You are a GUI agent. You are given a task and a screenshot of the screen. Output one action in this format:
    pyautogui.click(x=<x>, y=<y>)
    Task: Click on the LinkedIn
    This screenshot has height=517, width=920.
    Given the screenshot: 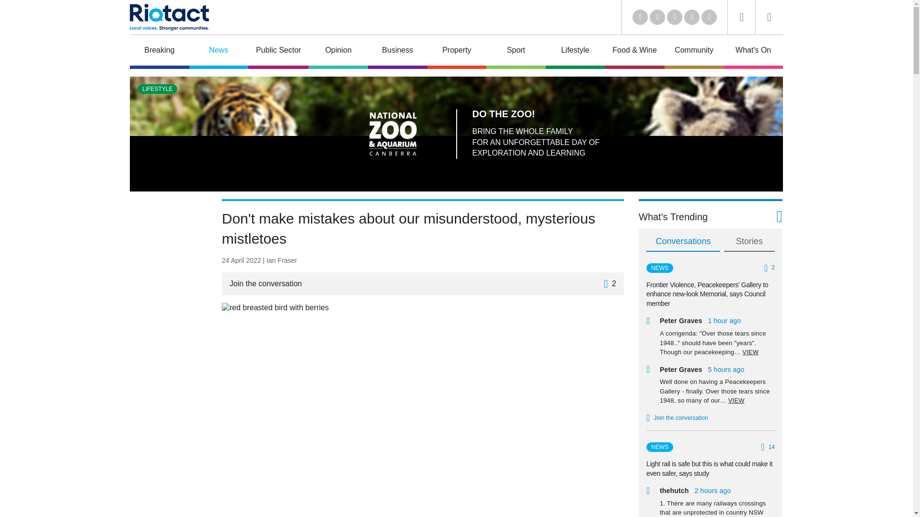 What is the action you would take?
    pyautogui.click(x=640, y=17)
    